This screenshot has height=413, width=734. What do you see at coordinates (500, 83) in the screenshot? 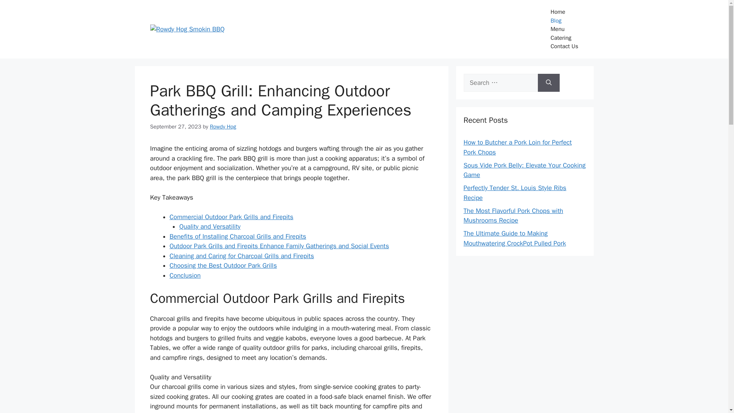
I see `Search for:` at bounding box center [500, 83].